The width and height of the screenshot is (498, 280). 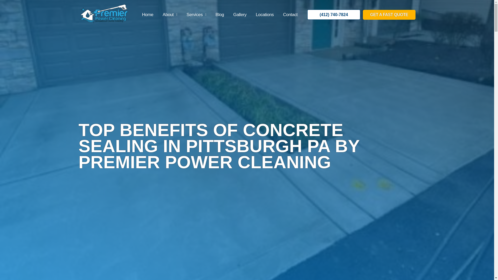 What do you see at coordinates (265, 15) in the screenshot?
I see `Locations` at bounding box center [265, 15].